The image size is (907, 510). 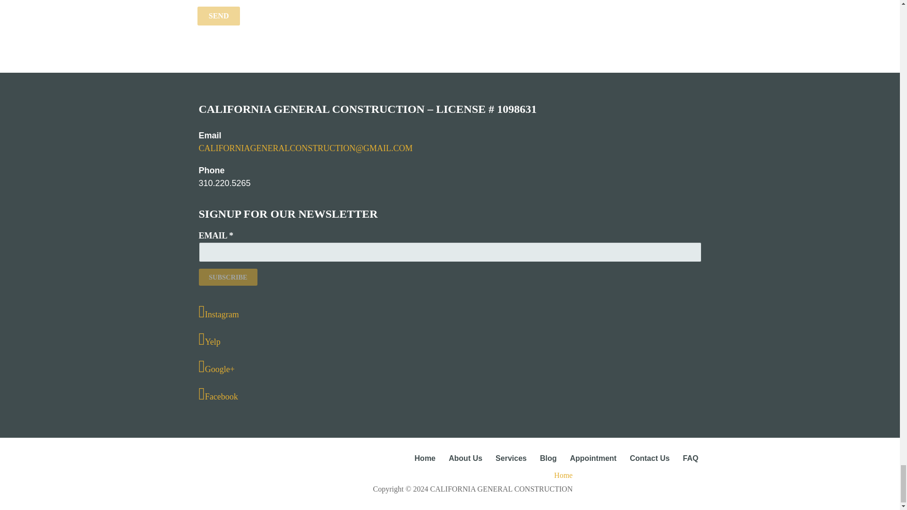 What do you see at coordinates (450, 339) in the screenshot?
I see `Yelp` at bounding box center [450, 339].